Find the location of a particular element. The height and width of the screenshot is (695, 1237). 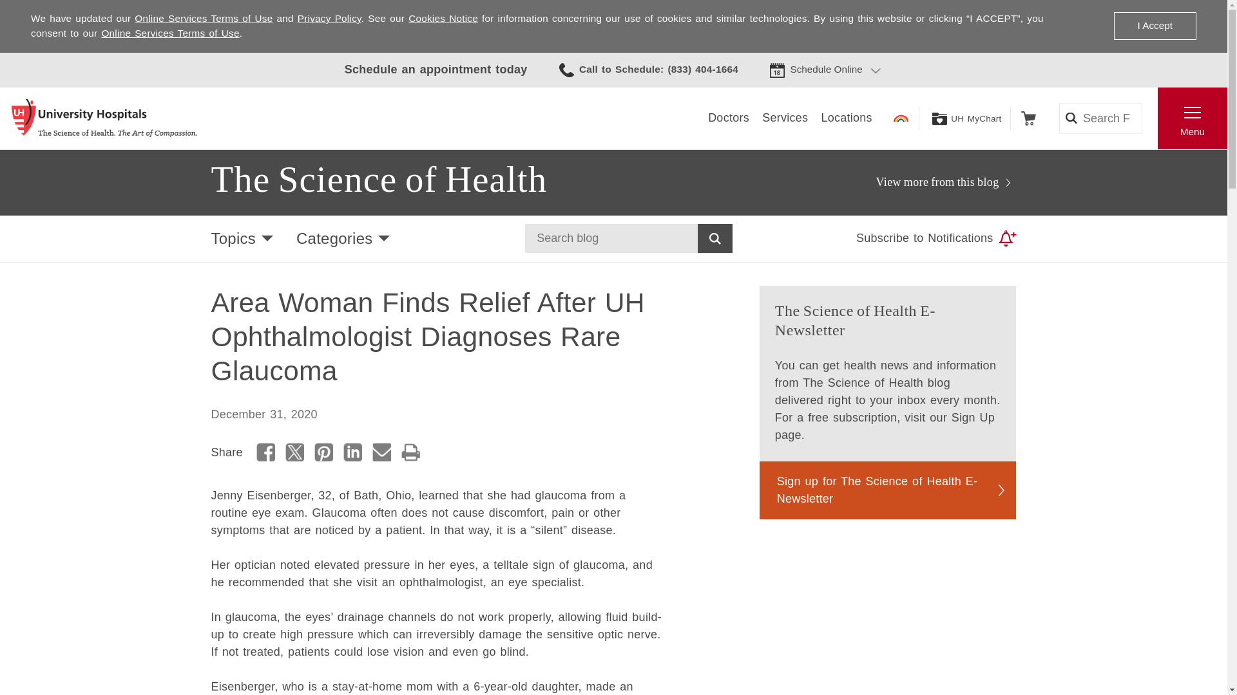

Online Services Terms of Use is located at coordinates (170, 33).